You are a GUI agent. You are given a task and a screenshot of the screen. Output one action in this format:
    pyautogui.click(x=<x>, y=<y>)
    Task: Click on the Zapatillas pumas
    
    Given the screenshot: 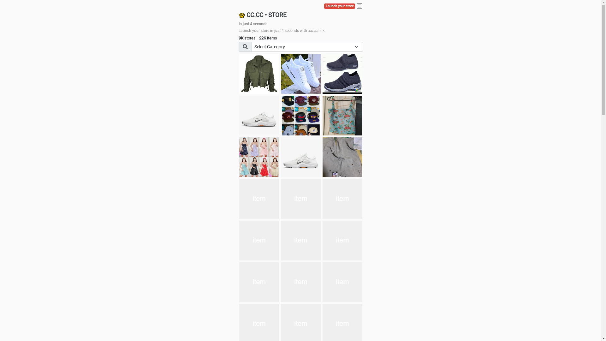 What is the action you would take?
    pyautogui.click(x=259, y=199)
    